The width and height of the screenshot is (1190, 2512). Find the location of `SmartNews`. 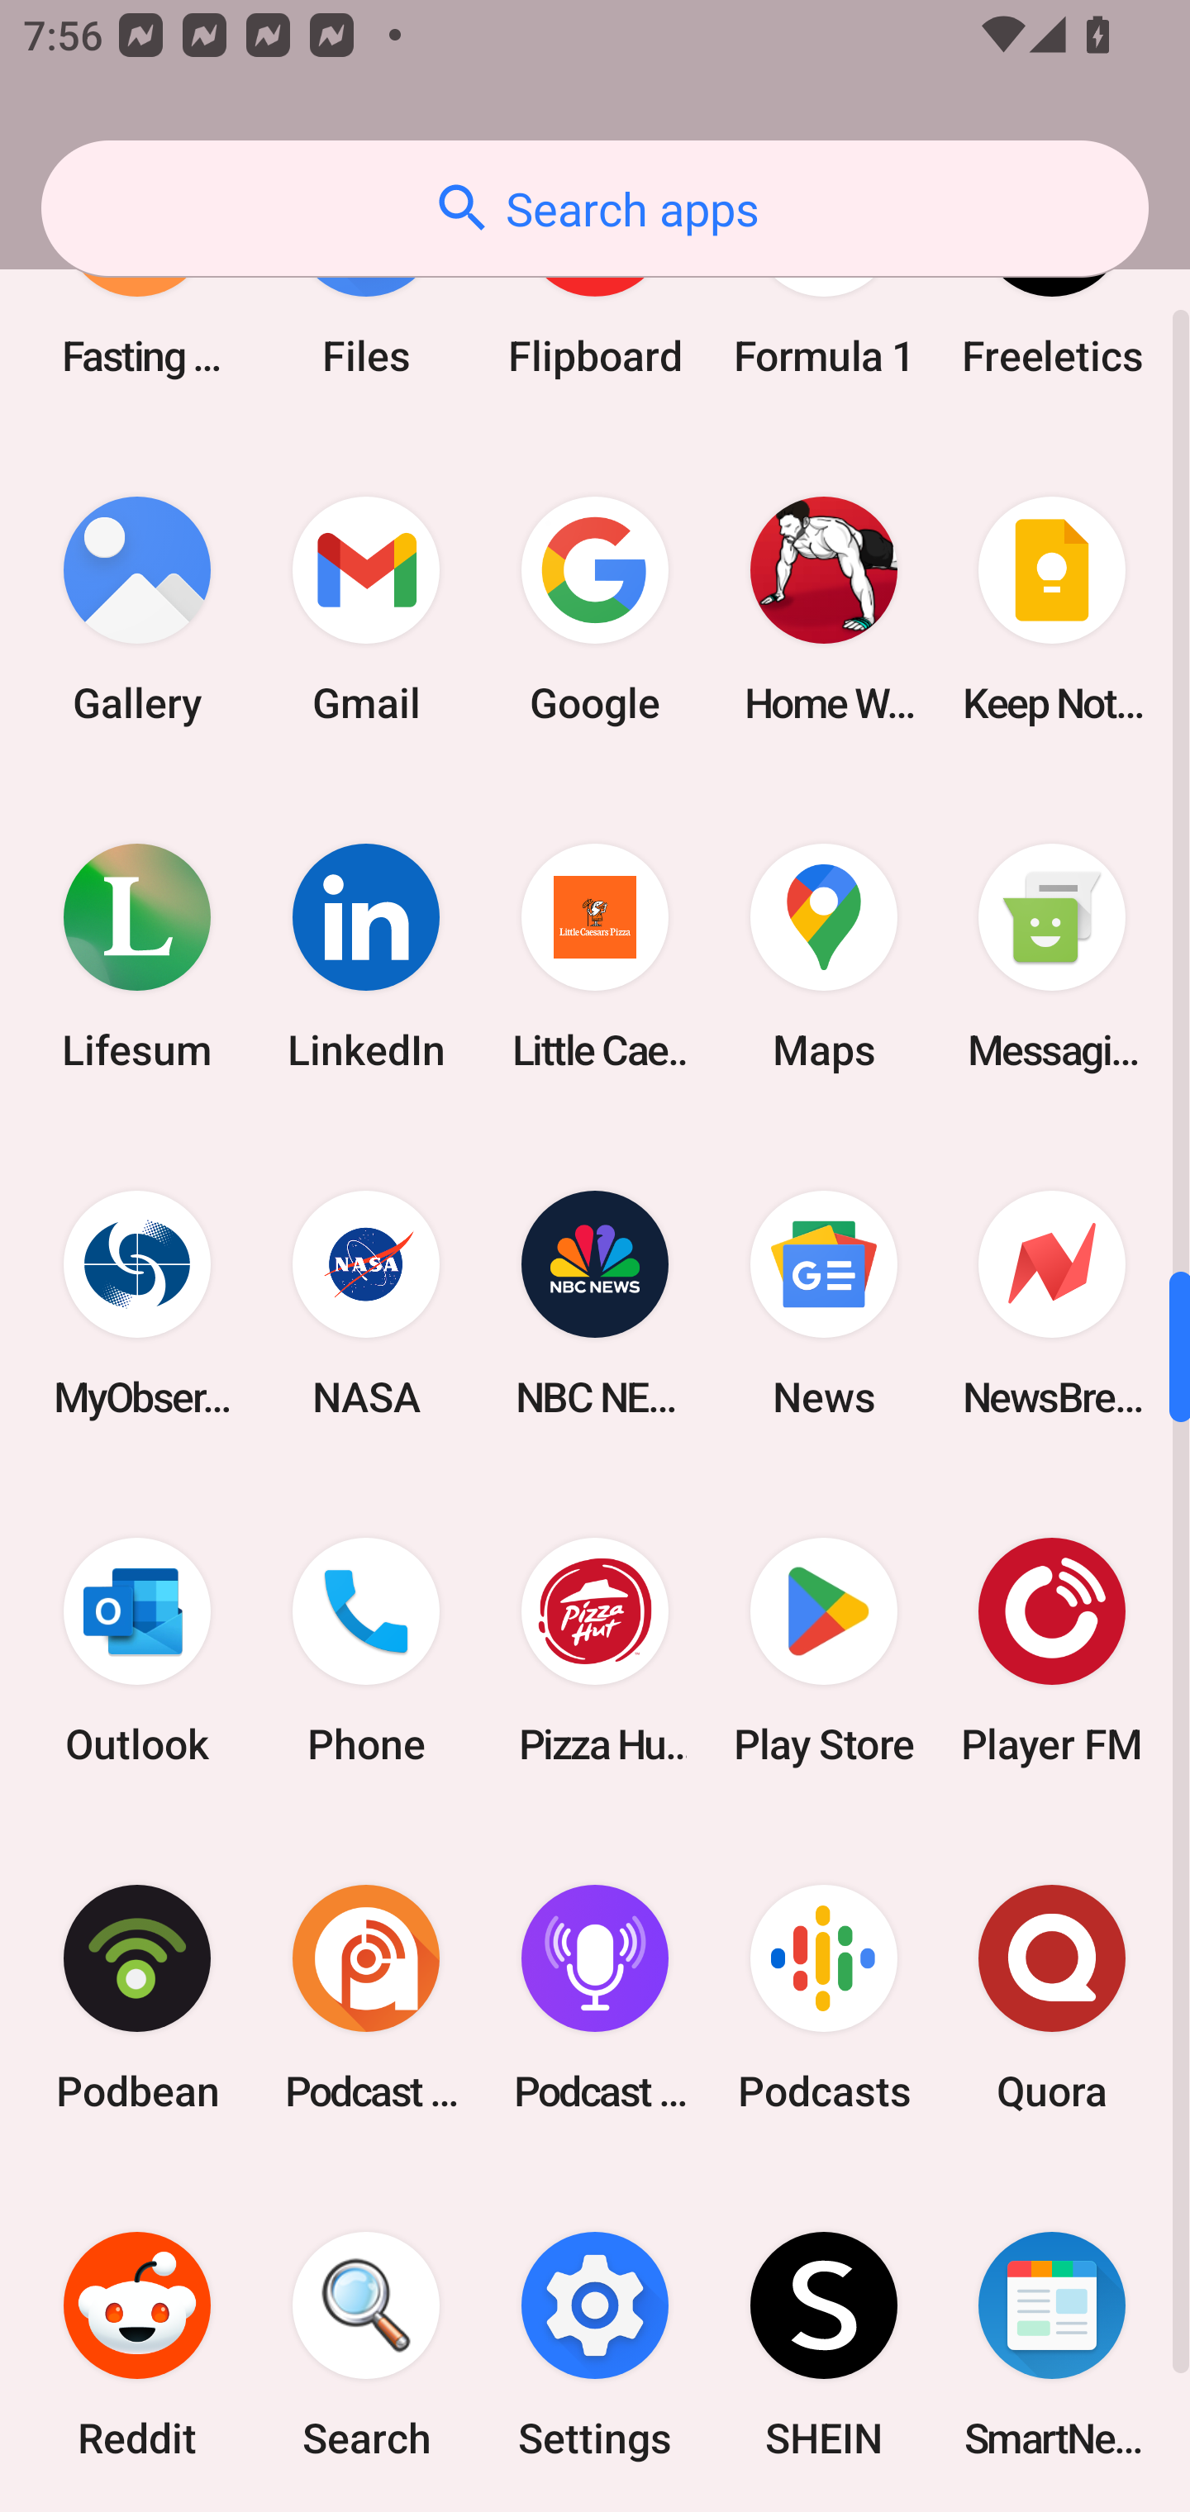

SmartNews is located at coordinates (1052, 2341).